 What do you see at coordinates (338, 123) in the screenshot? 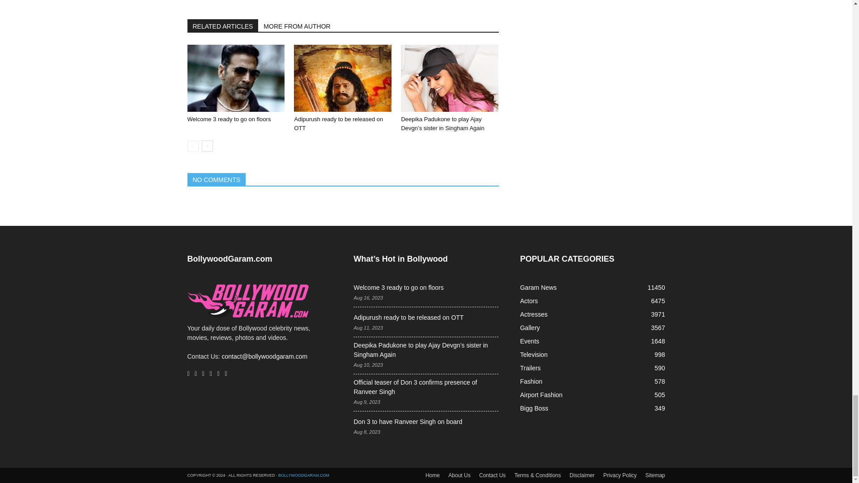
I see `Adipurush ready to be released on OTT` at bounding box center [338, 123].